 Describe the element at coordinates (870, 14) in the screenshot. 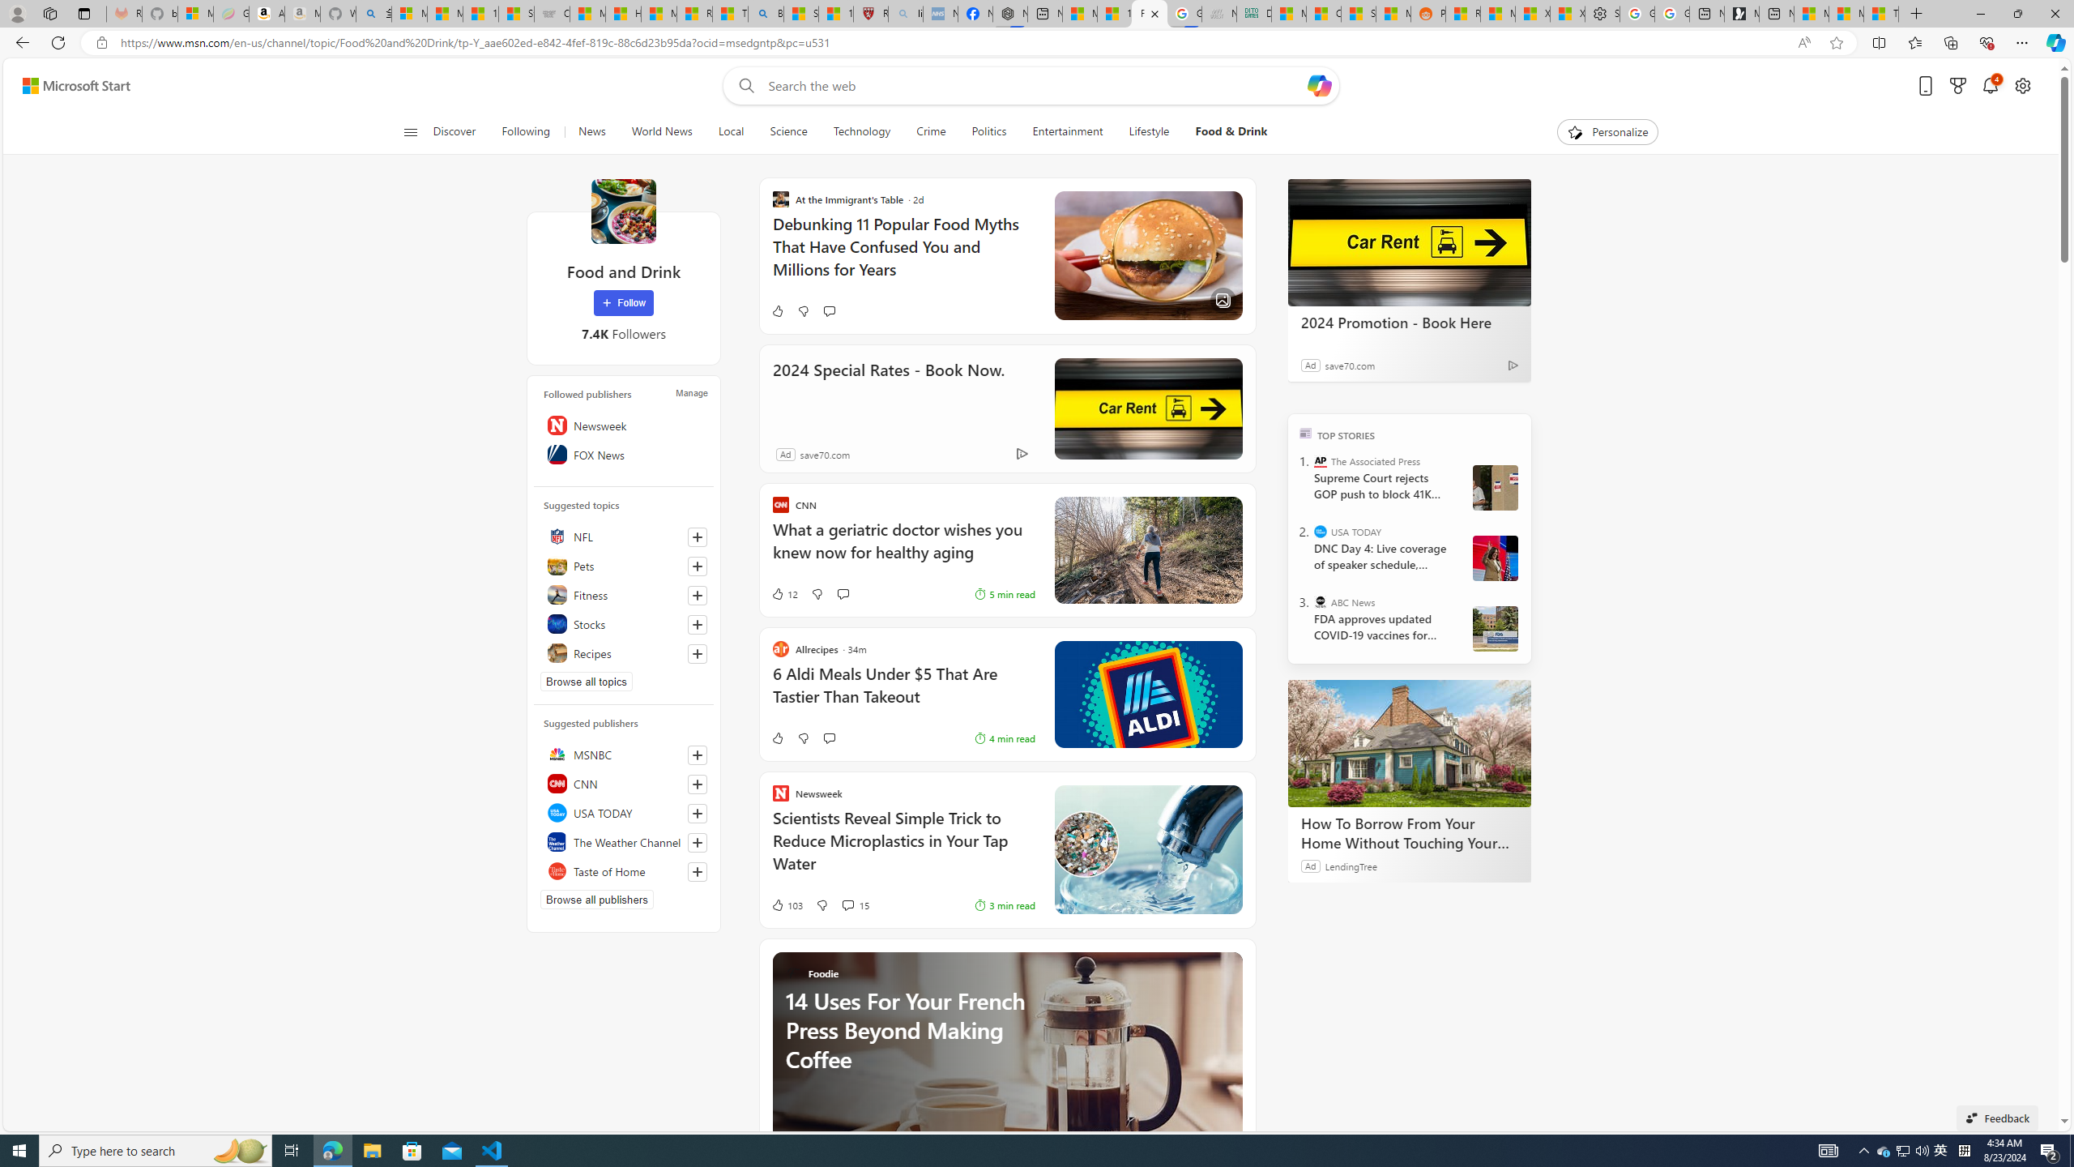

I see `Robert H. Shmerling, MD - Harvard Health` at that location.